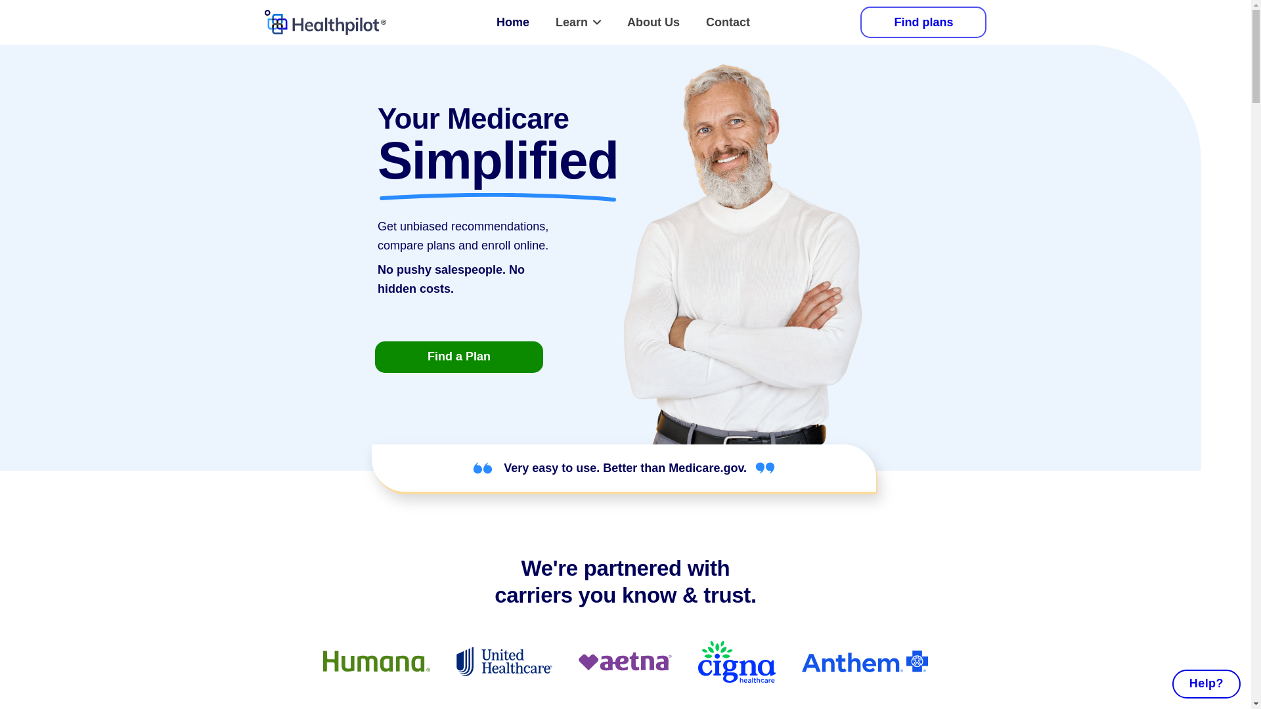 The height and width of the screenshot is (709, 1261). What do you see at coordinates (513, 22) in the screenshot?
I see `Home` at bounding box center [513, 22].